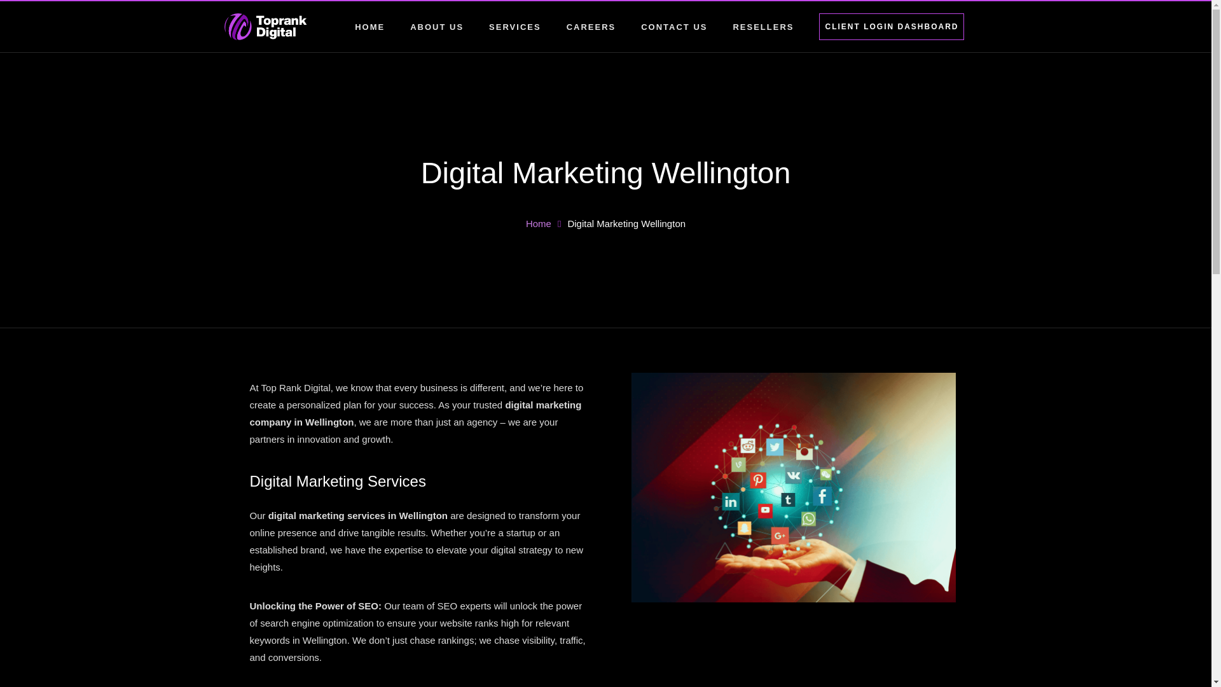  I want to click on Digital Marketing Services, so click(539, 223).